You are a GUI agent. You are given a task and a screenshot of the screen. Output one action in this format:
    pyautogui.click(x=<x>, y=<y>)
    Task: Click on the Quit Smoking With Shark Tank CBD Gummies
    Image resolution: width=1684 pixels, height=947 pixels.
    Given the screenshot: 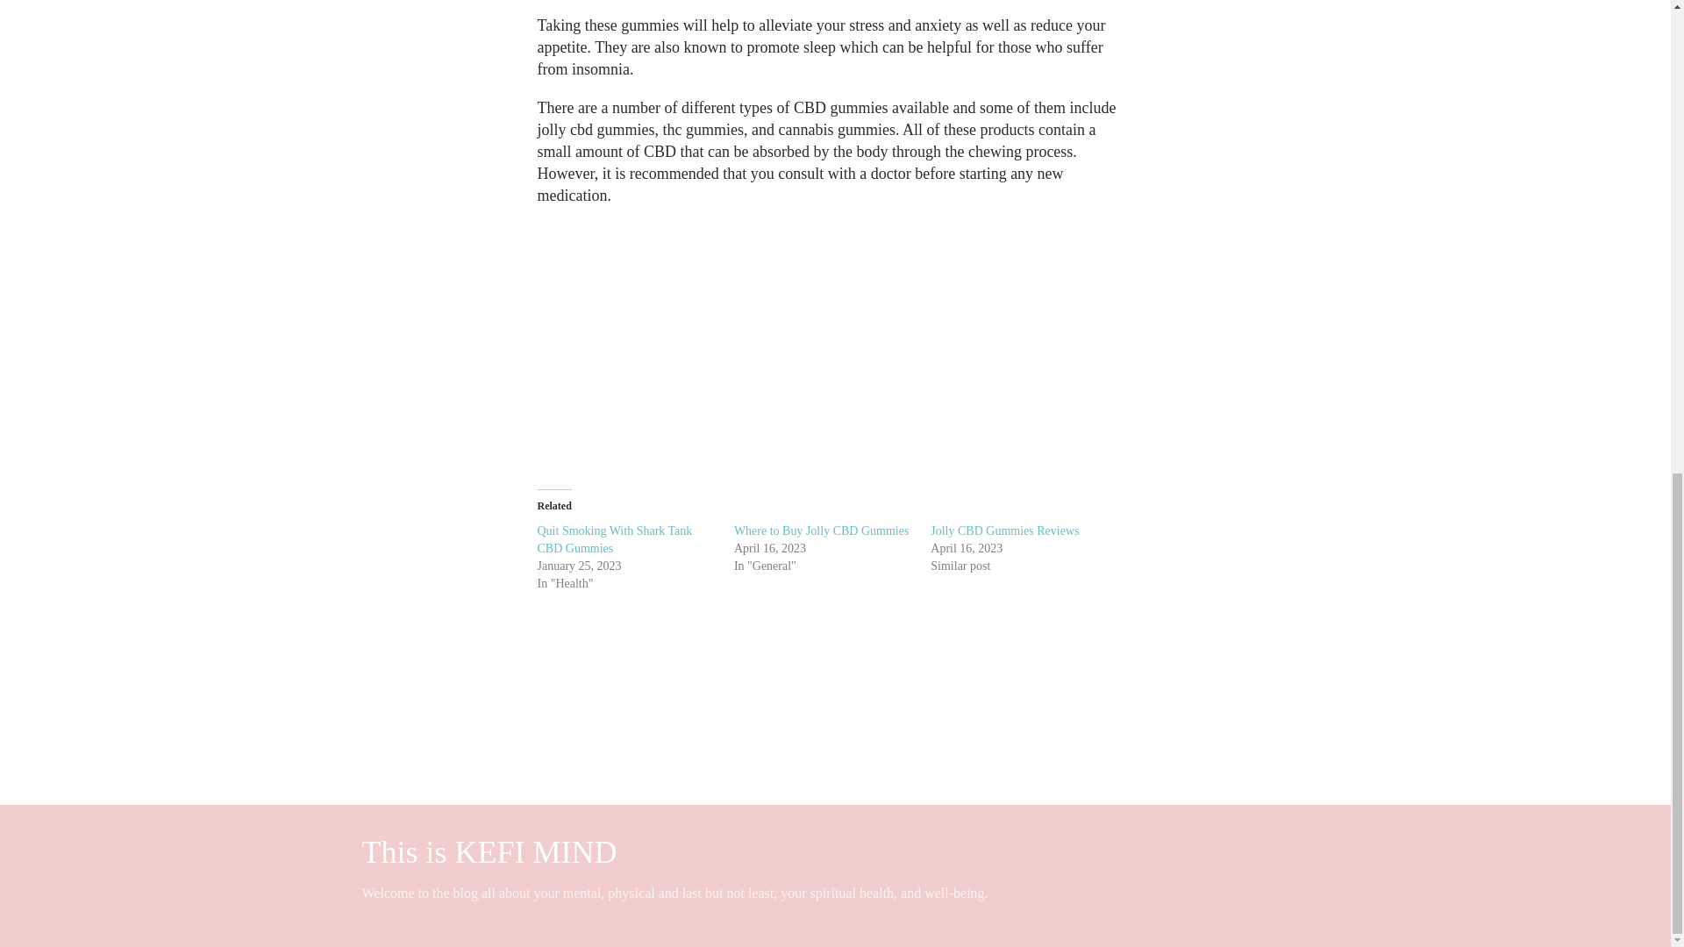 What is the action you would take?
    pyautogui.click(x=614, y=539)
    